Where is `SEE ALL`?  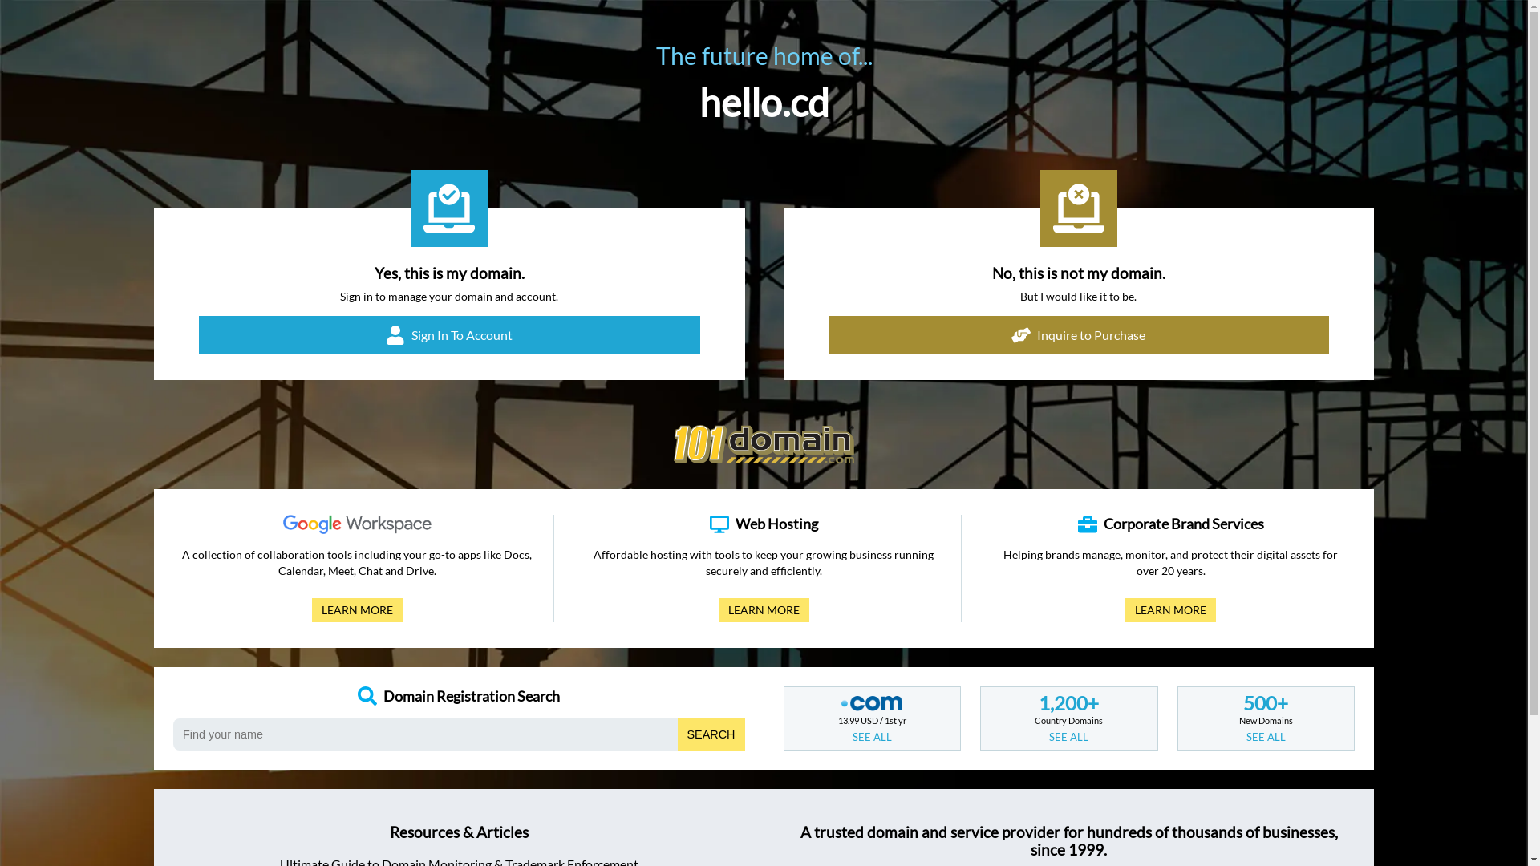 SEE ALL is located at coordinates (873, 737).